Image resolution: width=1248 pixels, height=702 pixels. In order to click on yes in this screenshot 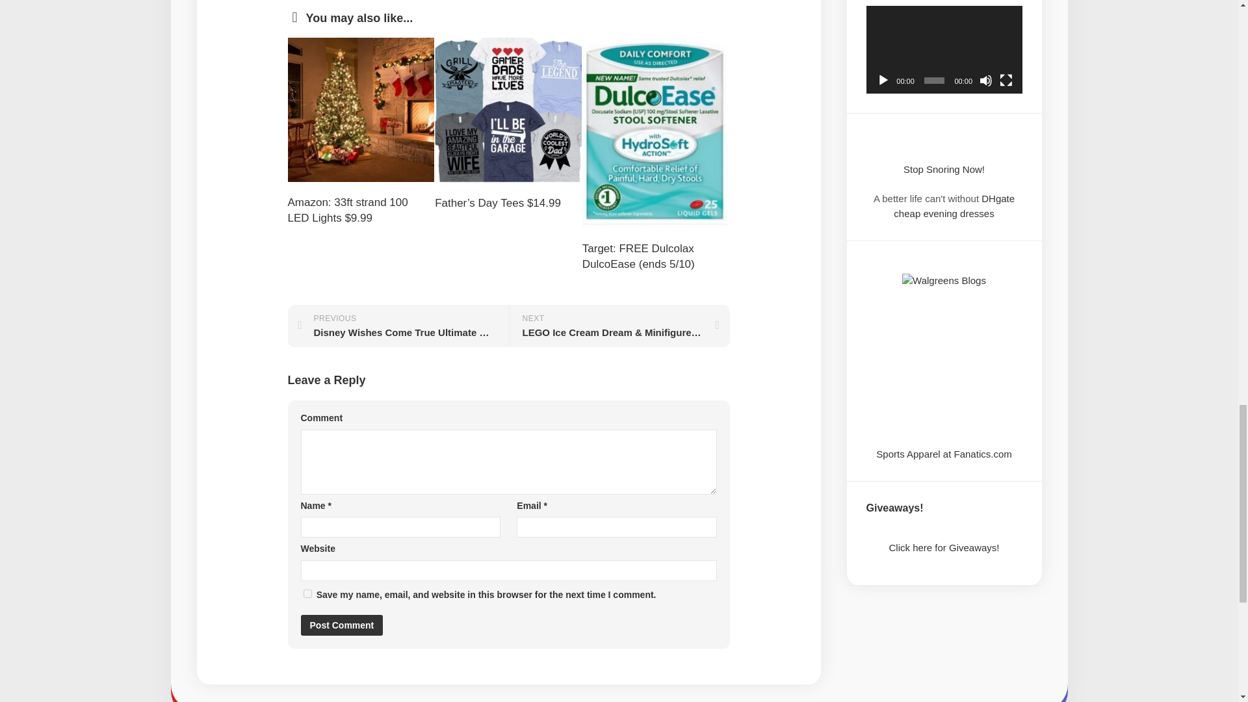, I will do `click(307, 594)`.